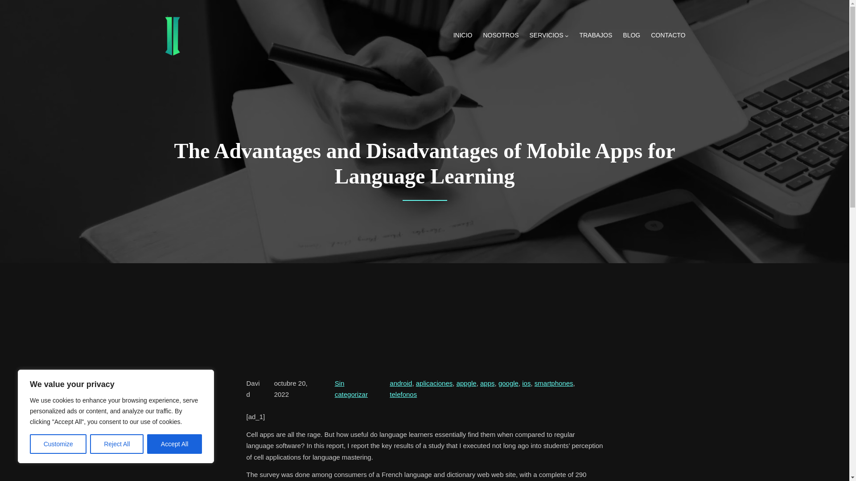  What do you see at coordinates (463, 36) in the screenshot?
I see `INICIO` at bounding box center [463, 36].